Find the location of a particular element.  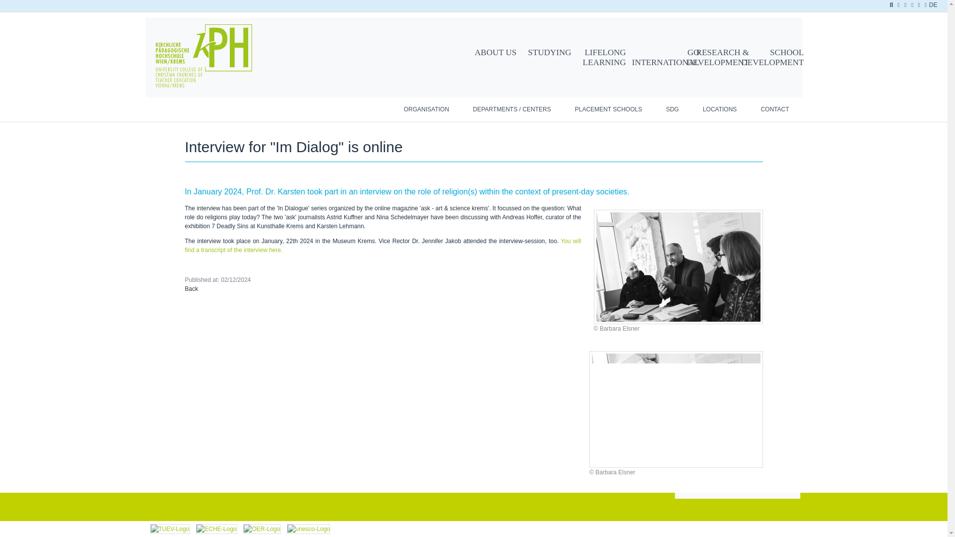

German is located at coordinates (934, 6).